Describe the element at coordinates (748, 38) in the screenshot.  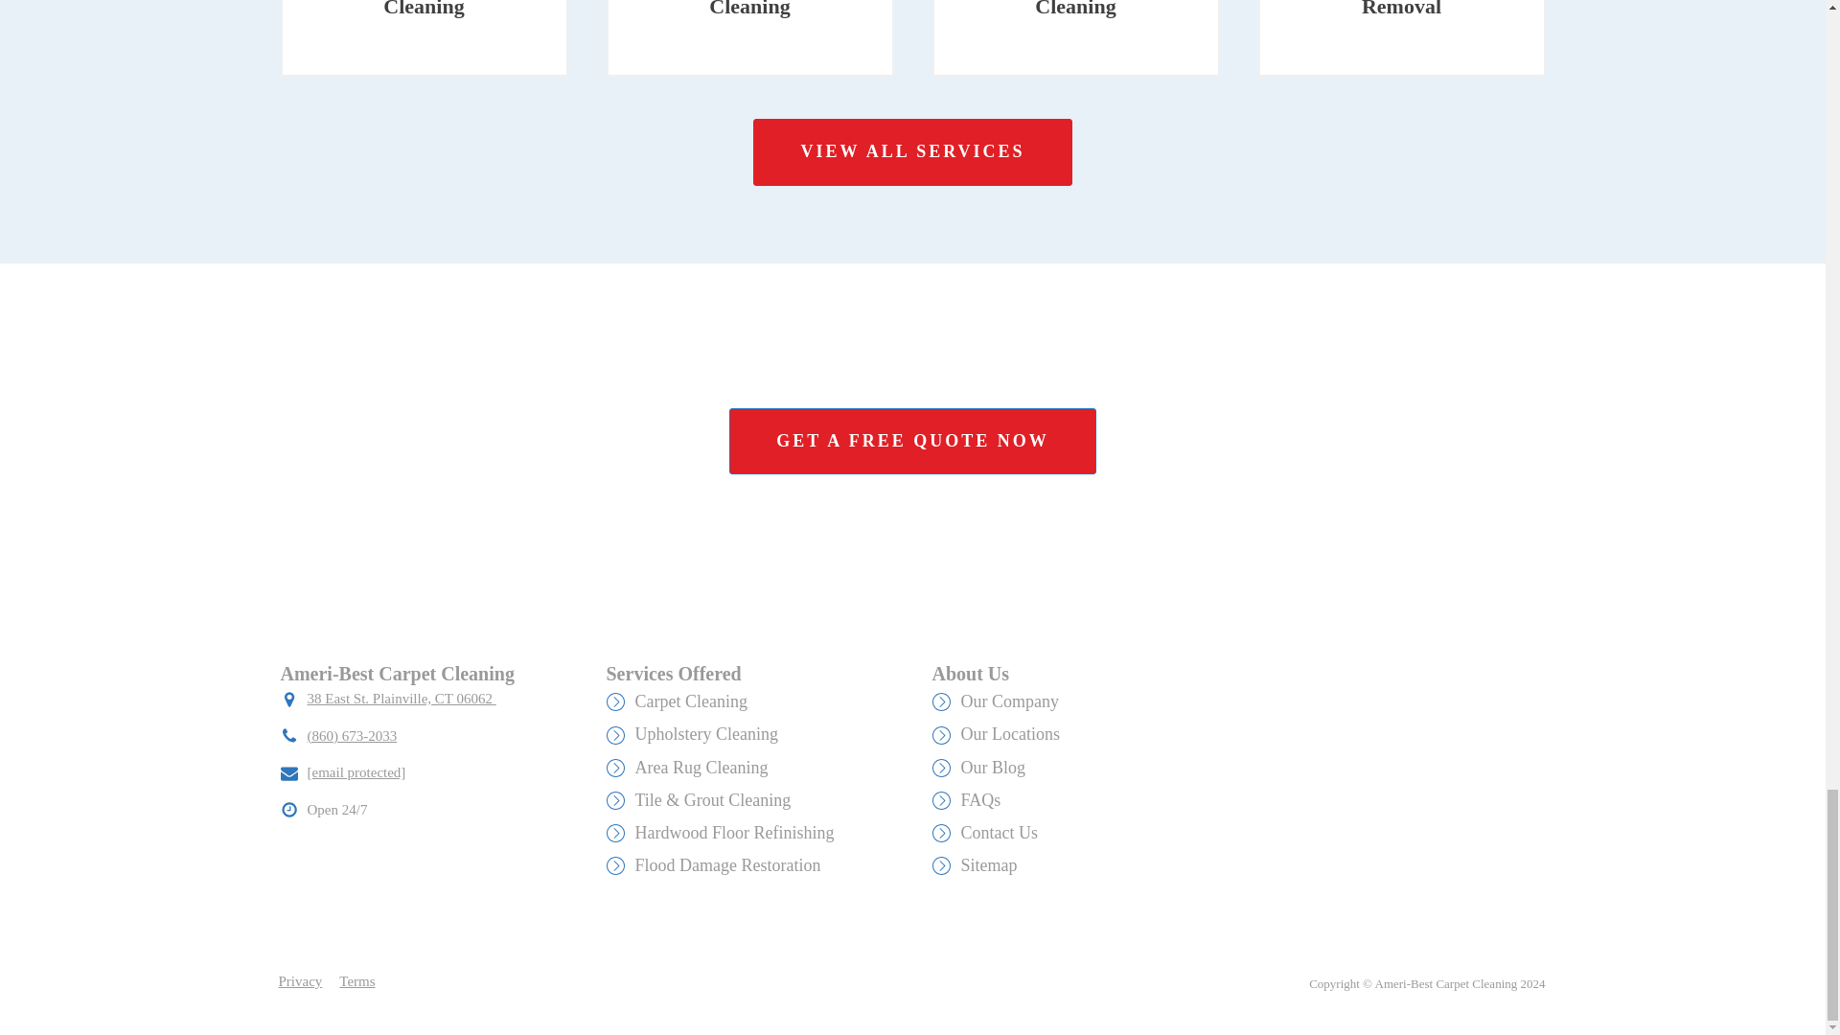
I see `Furniture Upholstery Cleaning` at that location.